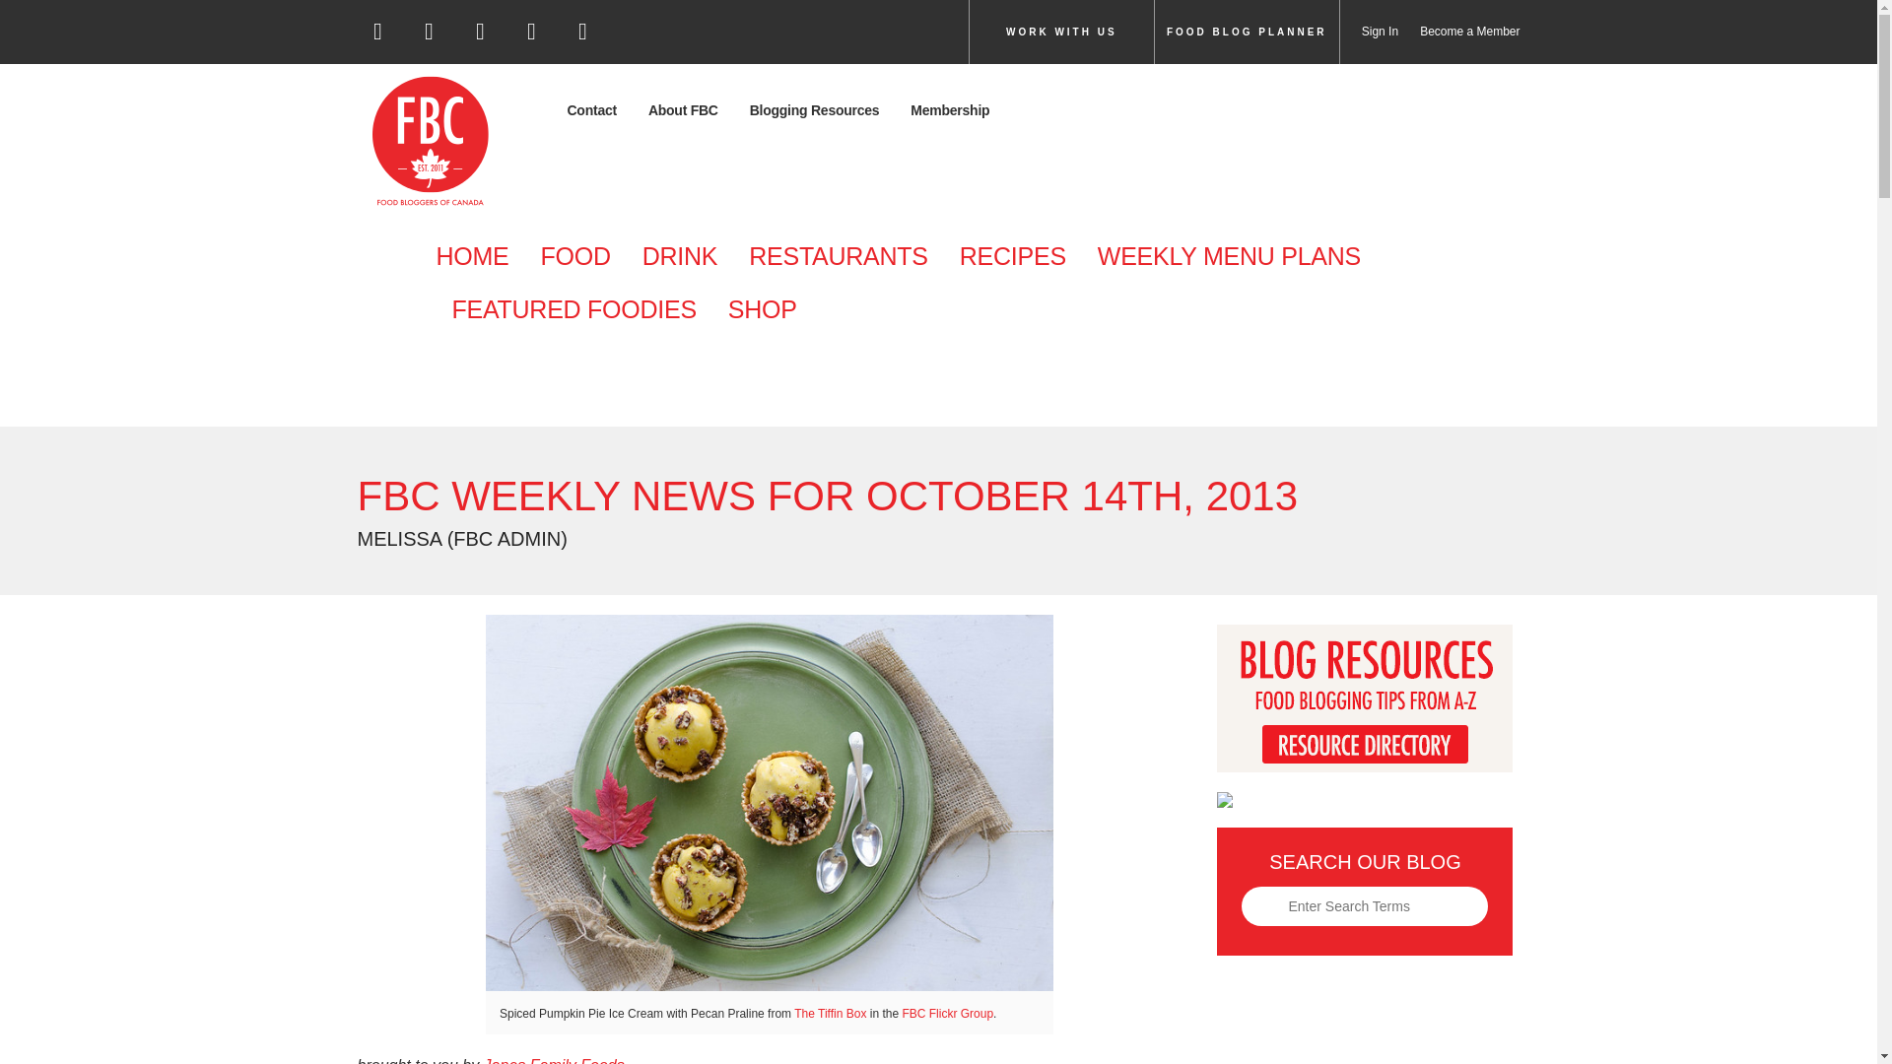  I want to click on FOOD BLOG PLANNER, so click(1247, 32).